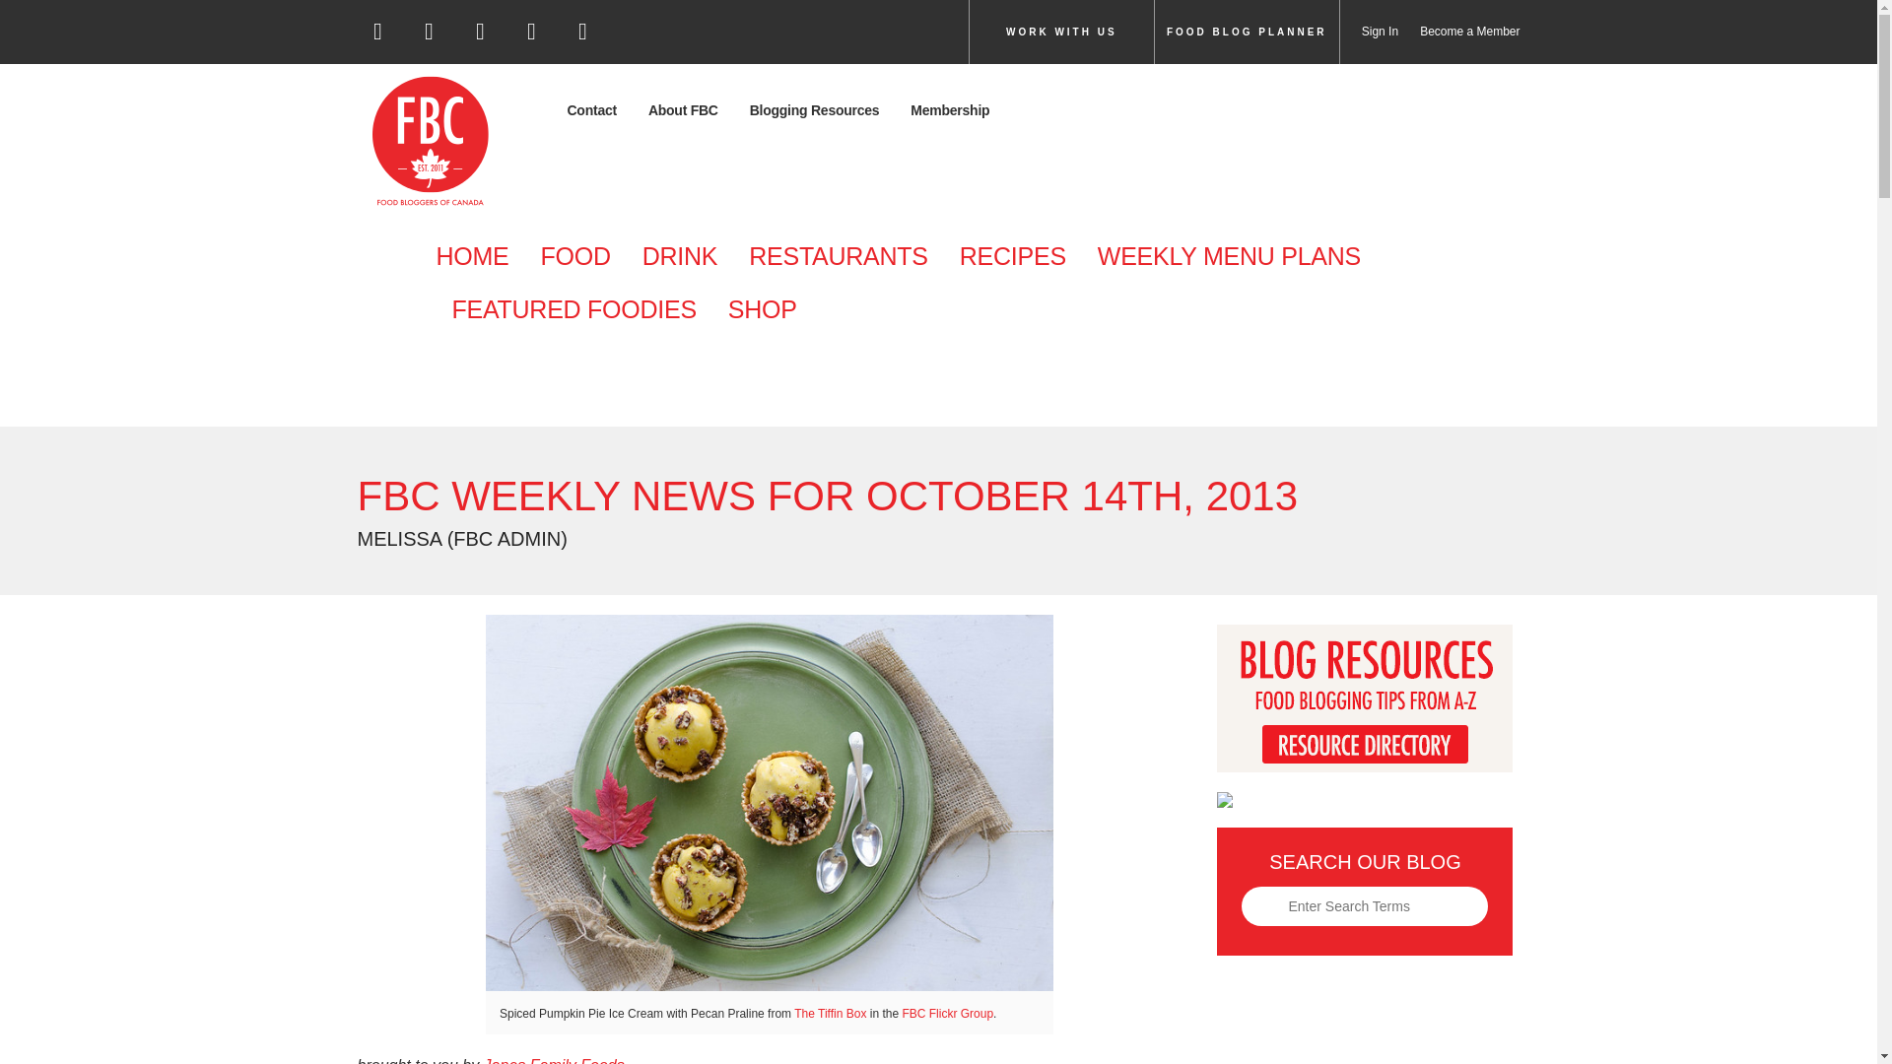  I want to click on FOOD BLOG PLANNER, so click(1247, 32).